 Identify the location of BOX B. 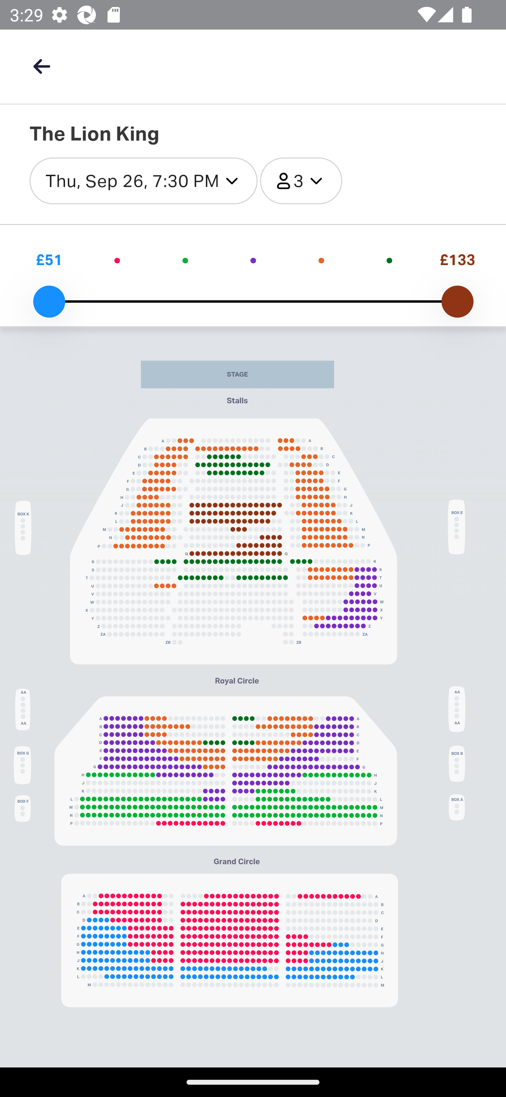
(457, 763).